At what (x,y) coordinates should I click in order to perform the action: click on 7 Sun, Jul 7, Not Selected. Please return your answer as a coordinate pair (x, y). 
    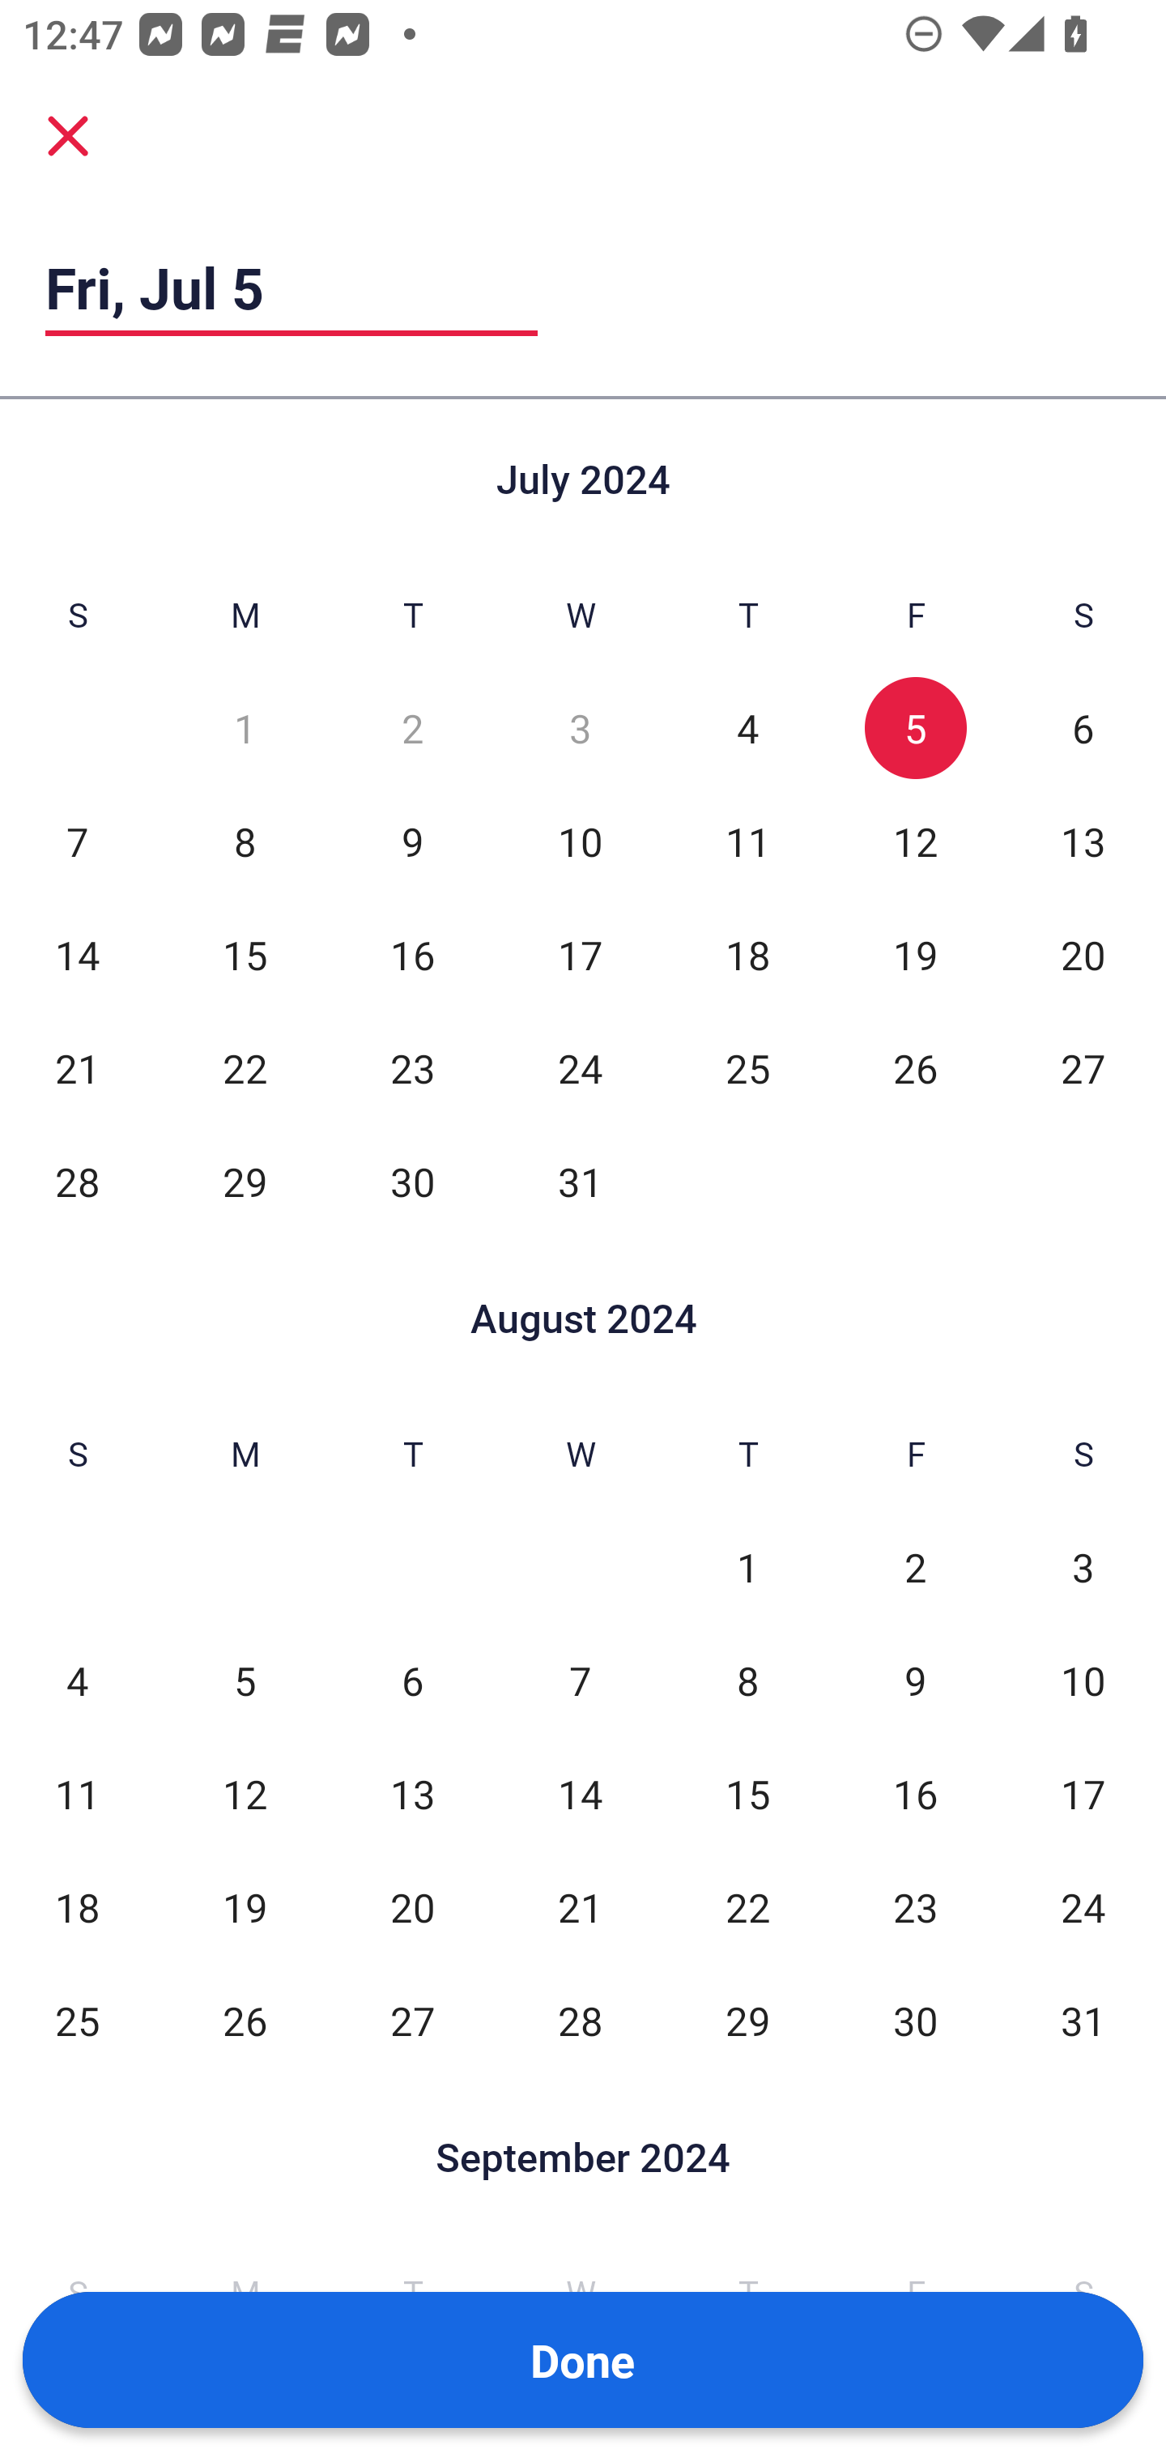
    Looking at the image, I should click on (77, 841).